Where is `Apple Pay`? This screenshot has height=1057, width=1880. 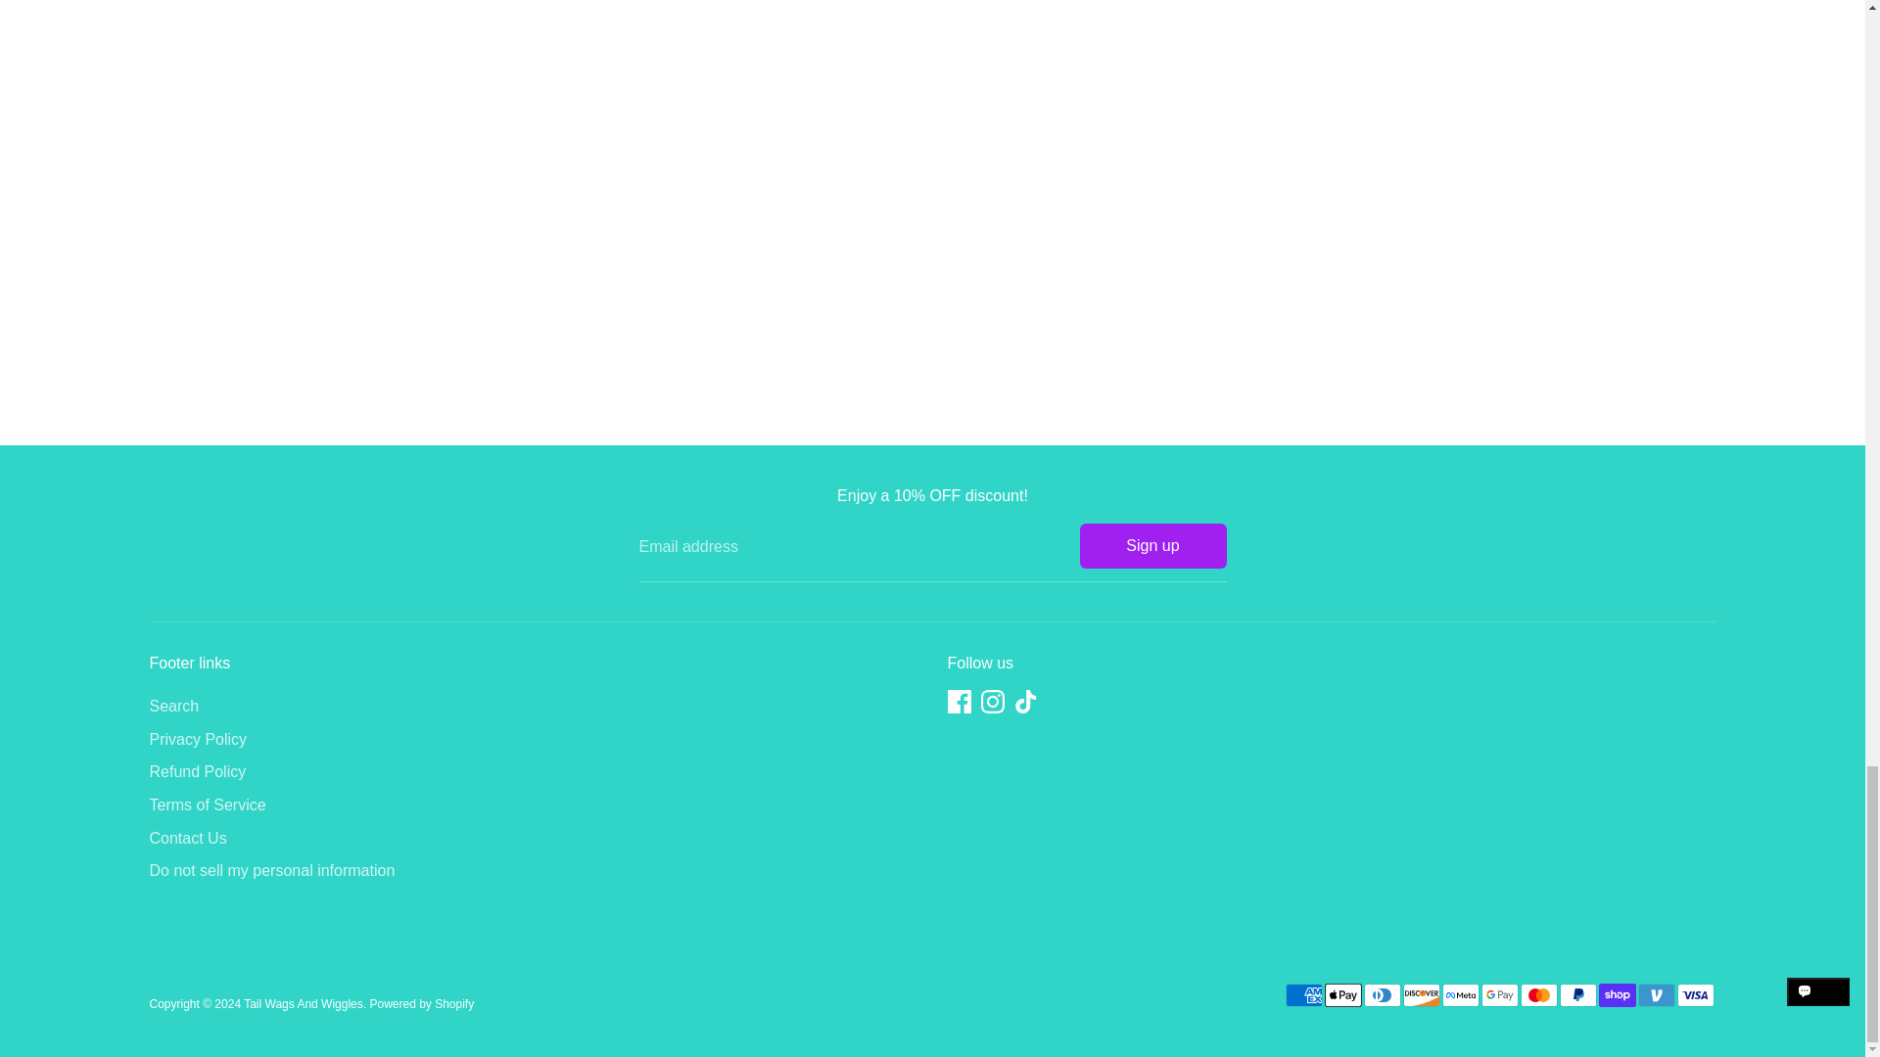 Apple Pay is located at coordinates (1341, 995).